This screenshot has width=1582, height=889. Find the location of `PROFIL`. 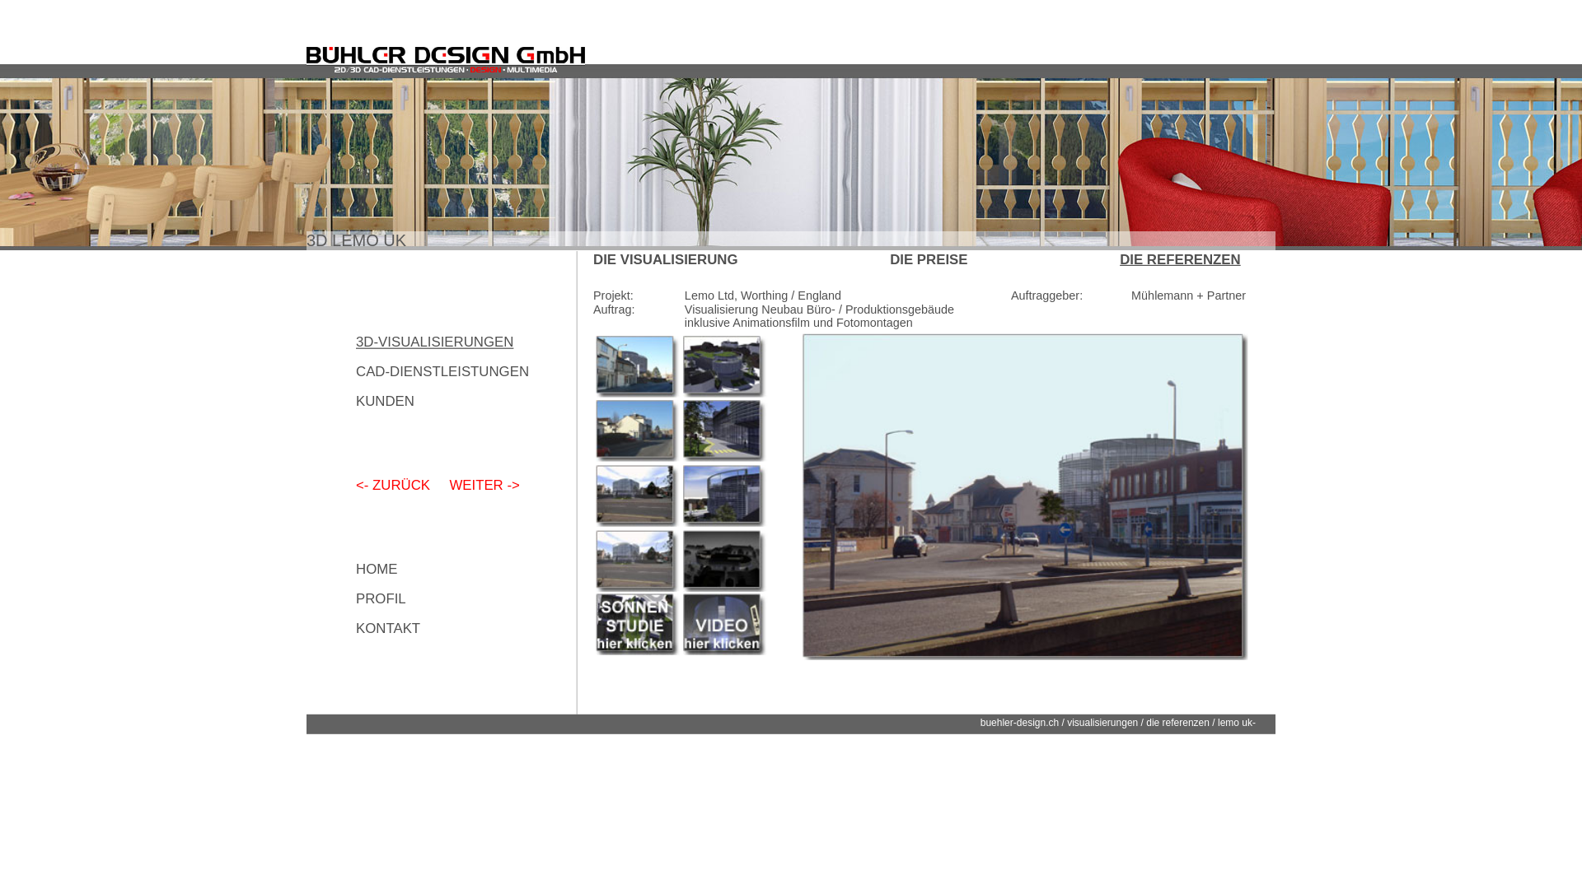

PROFIL is located at coordinates (377, 598).